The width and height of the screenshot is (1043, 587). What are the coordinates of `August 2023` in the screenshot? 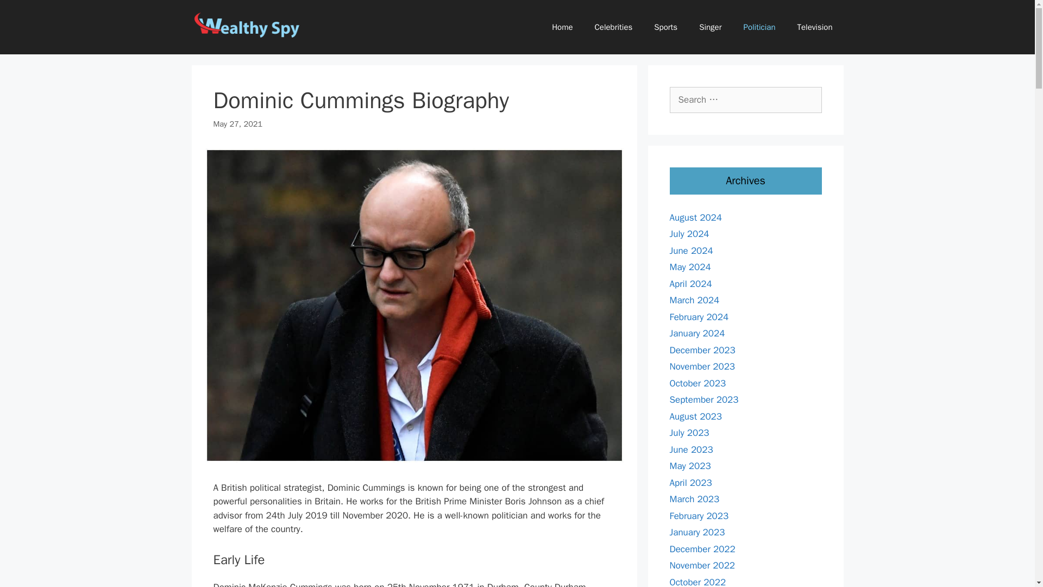 It's located at (695, 416).